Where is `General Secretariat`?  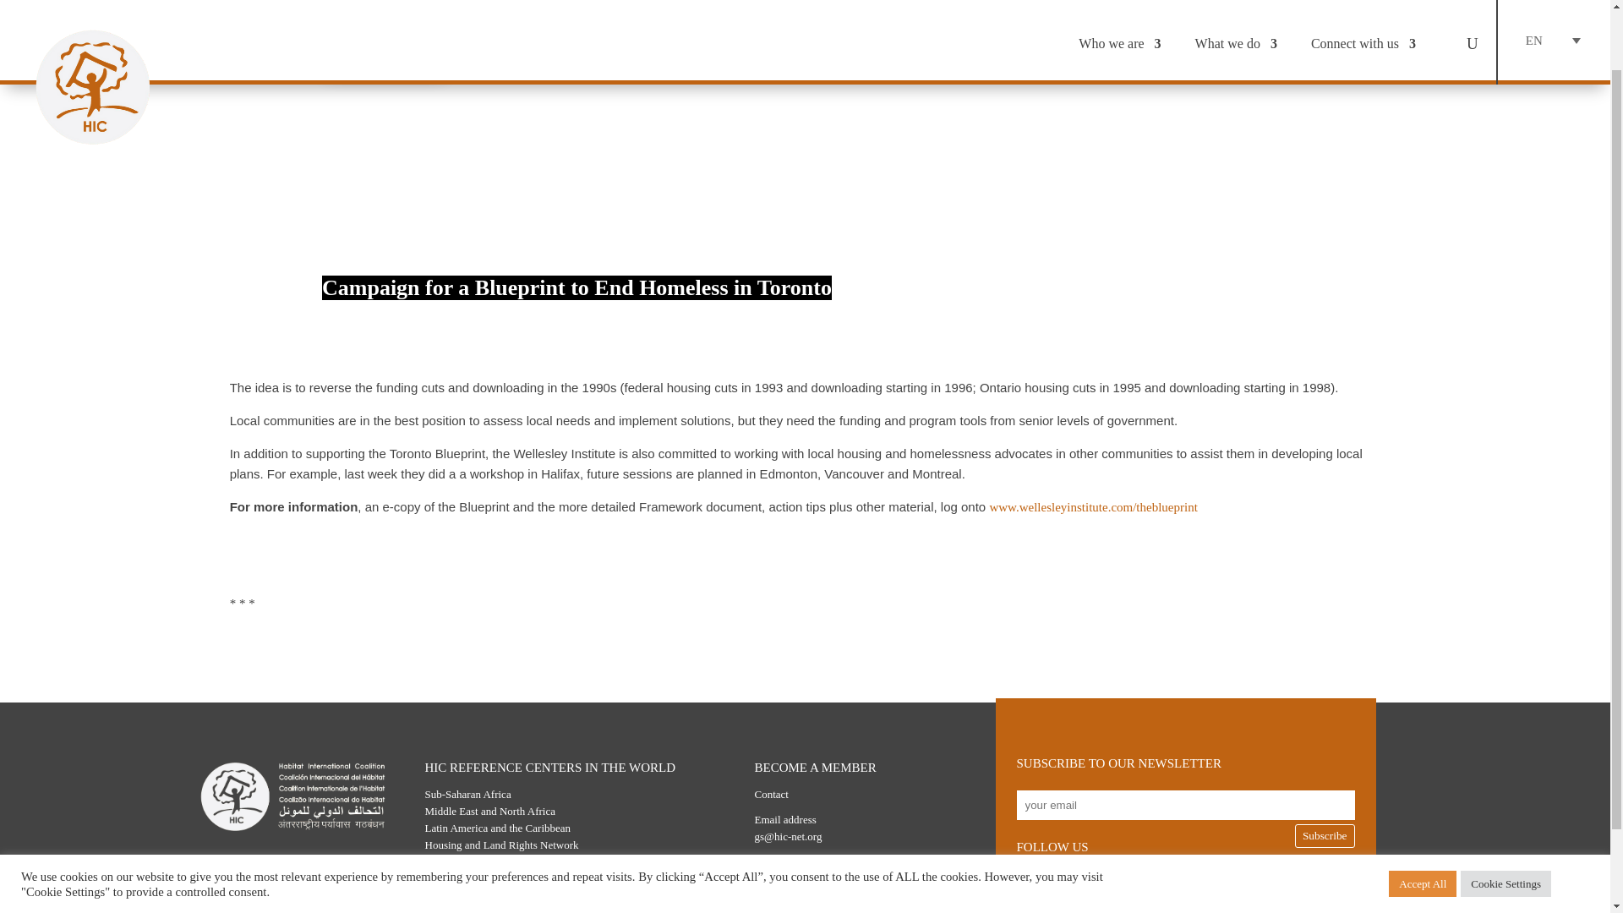
General Secretariat is located at coordinates (467, 861).